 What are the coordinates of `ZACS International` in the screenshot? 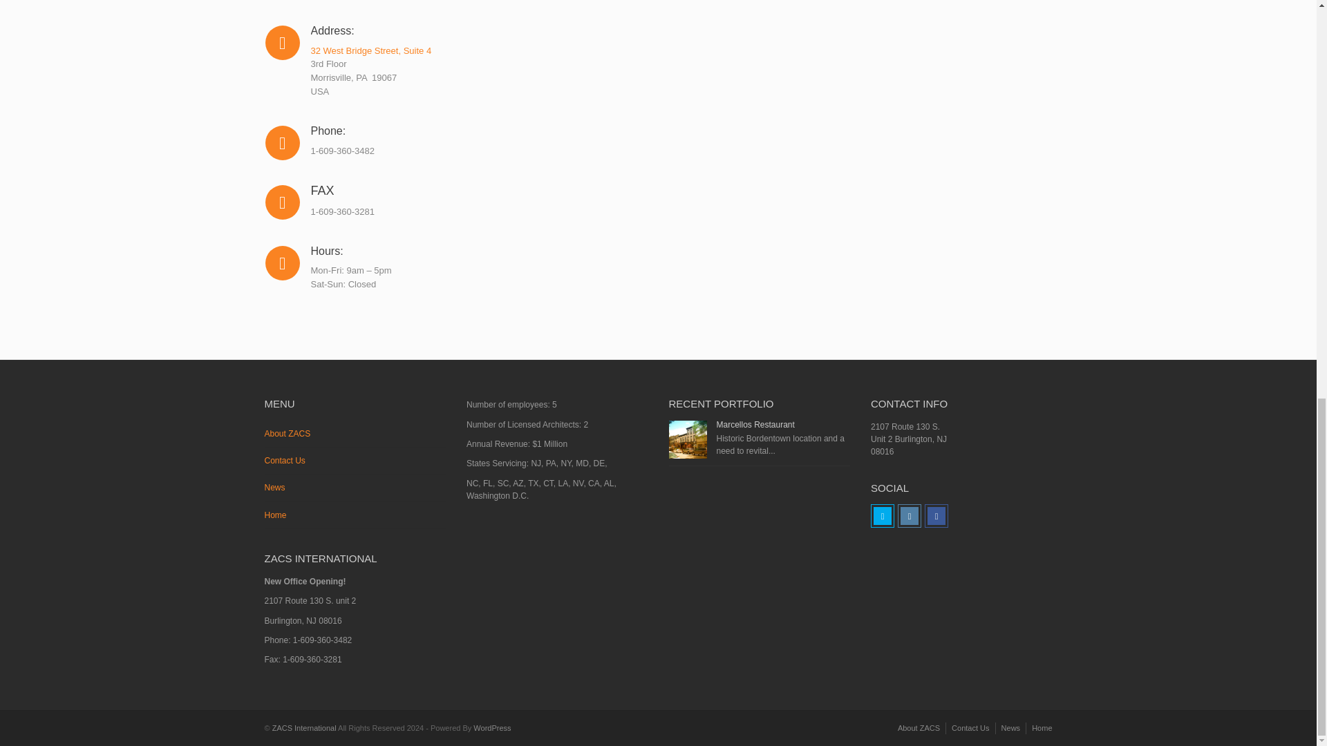 It's located at (304, 727).